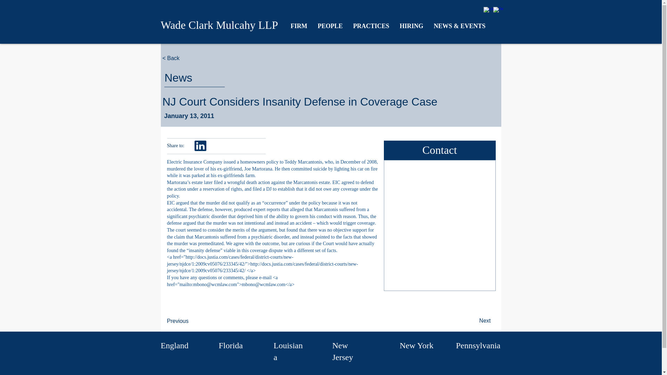 This screenshot has height=375, width=667. Describe the element at coordinates (330, 26) in the screenshot. I see `PEOPLE` at that location.